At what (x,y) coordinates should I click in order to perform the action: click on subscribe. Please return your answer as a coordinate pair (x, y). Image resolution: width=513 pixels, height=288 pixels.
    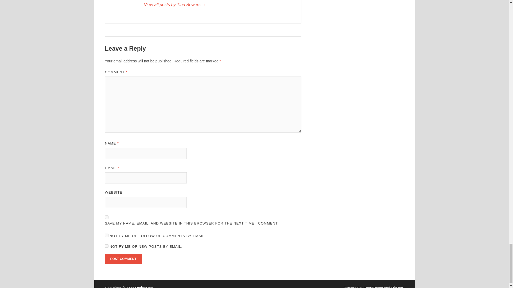
    Looking at the image, I should click on (106, 246).